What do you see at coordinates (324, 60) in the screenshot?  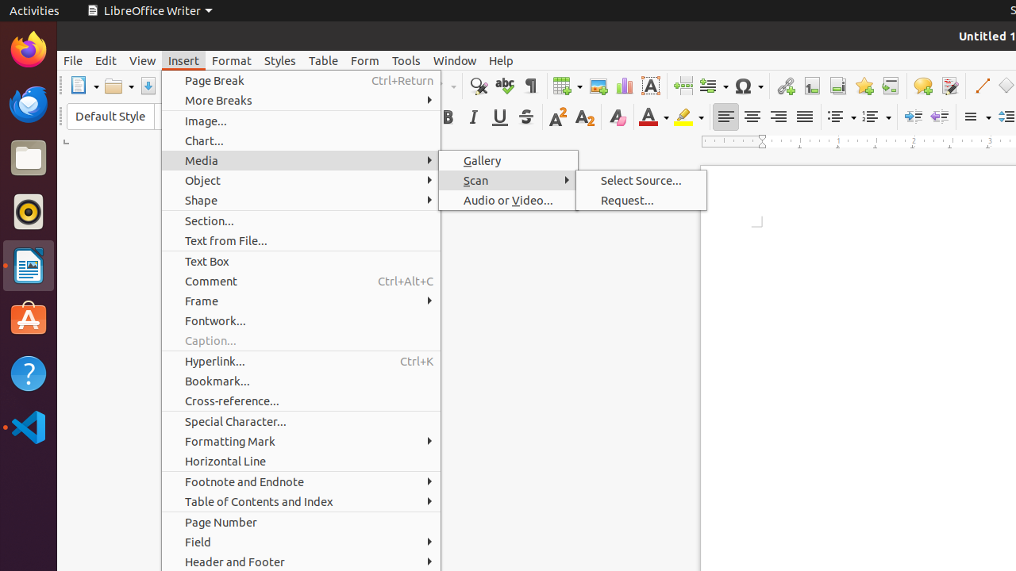 I see `Table` at bounding box center [324, 60].